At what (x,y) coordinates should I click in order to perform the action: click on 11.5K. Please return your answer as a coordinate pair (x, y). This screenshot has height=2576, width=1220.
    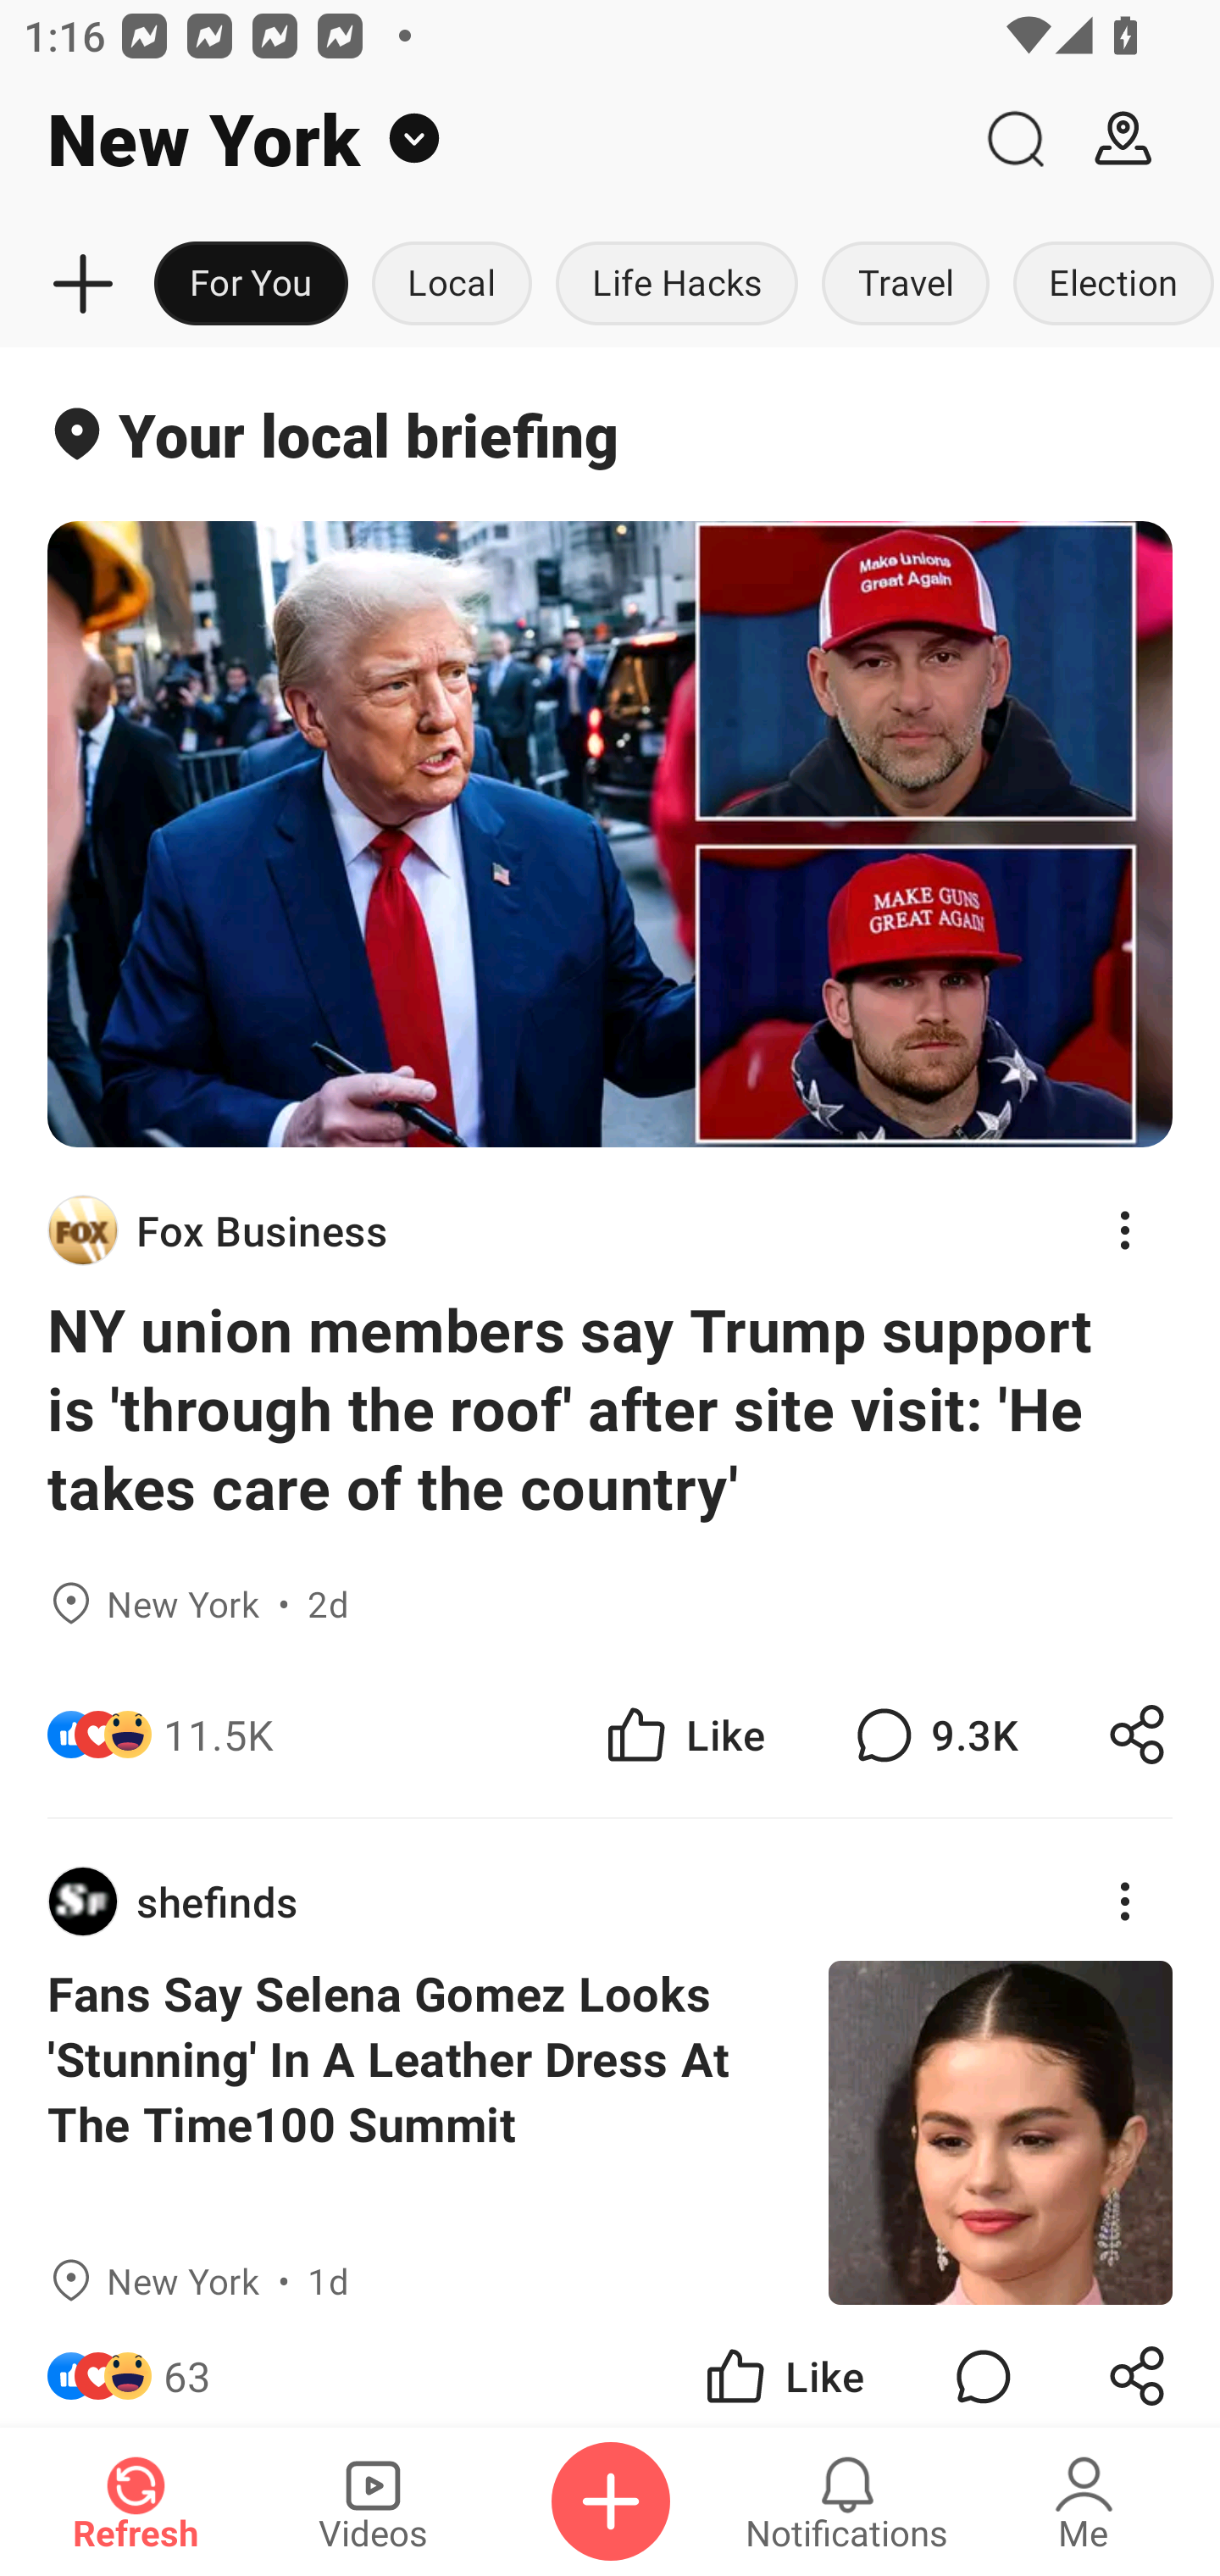
    Looking at the image, I should click on (219, 1735).